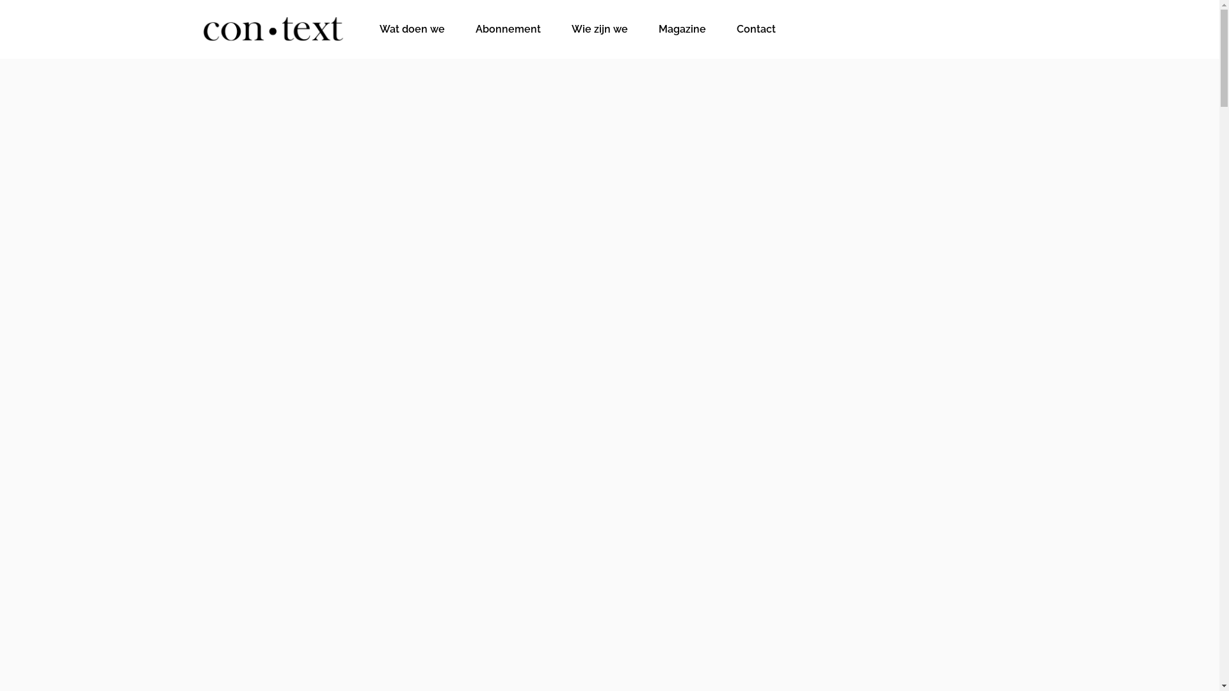 This screenshot has width=1229, height=691. Describe the element at coordinates (757, 29) in the screenshot. I see `Contact` at that location.